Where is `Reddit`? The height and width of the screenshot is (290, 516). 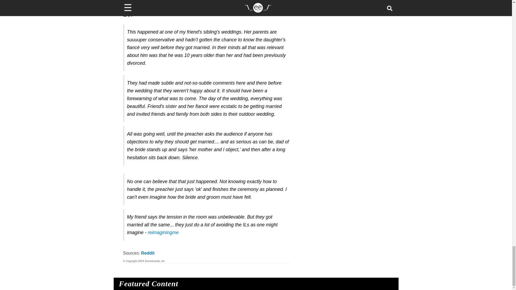 Reddit is located at coordinates (148, 253).